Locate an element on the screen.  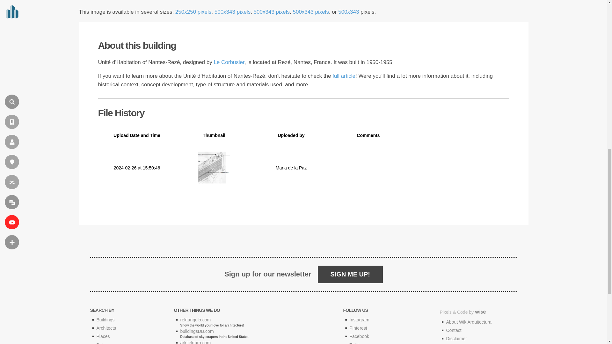
SIGN ME UP! is located at coordinates (350, 274).